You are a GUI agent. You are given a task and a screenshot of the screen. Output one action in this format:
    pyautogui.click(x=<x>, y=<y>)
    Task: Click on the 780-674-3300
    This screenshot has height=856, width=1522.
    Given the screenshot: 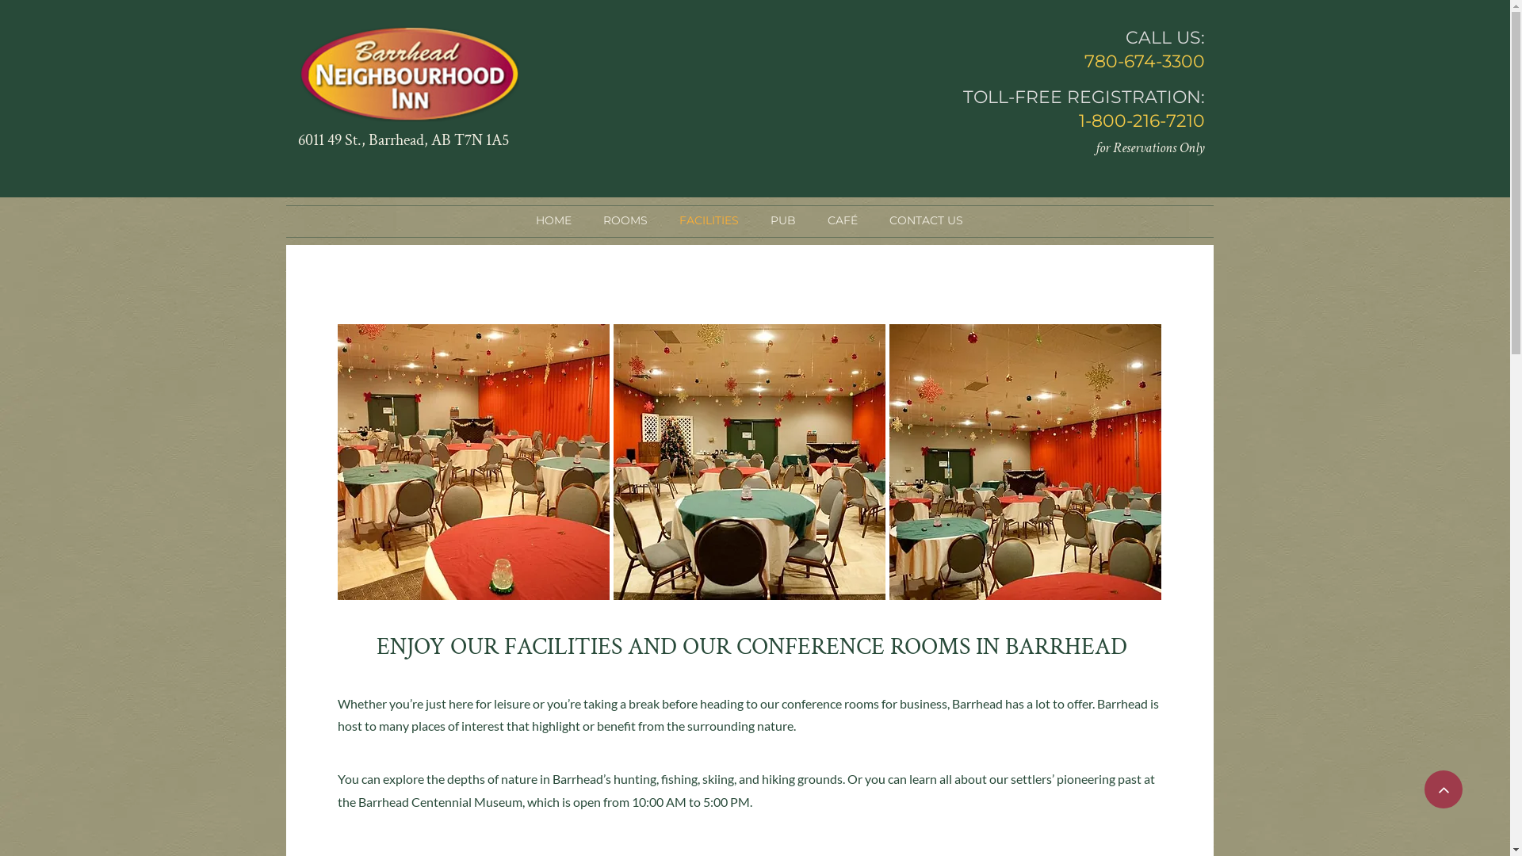 What is the action you would take?
    pyautogui.click(x=1145, y=62)
    